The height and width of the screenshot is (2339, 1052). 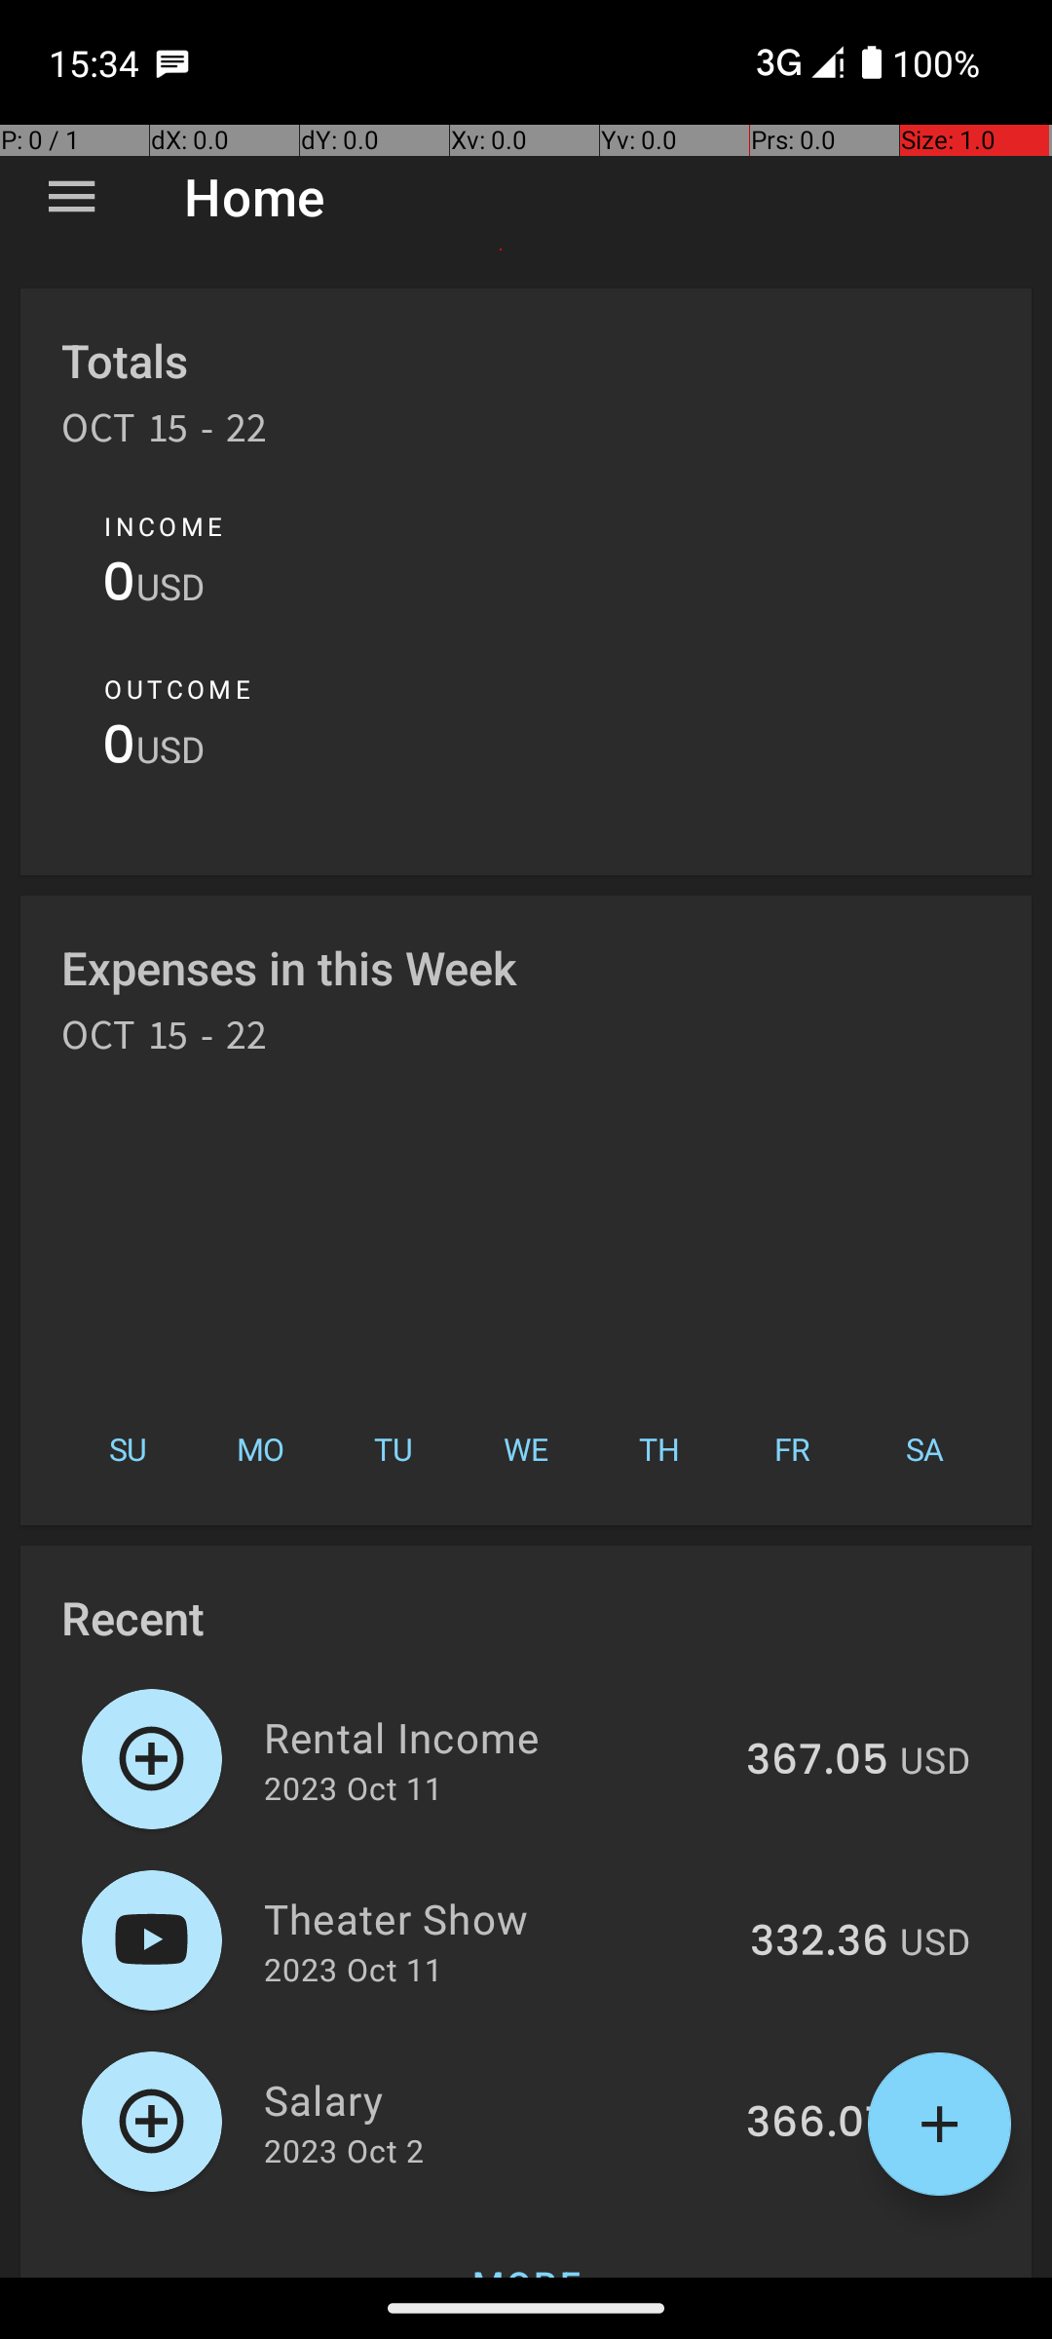 I want to click on 366.07, so click(x=817, y=2124).